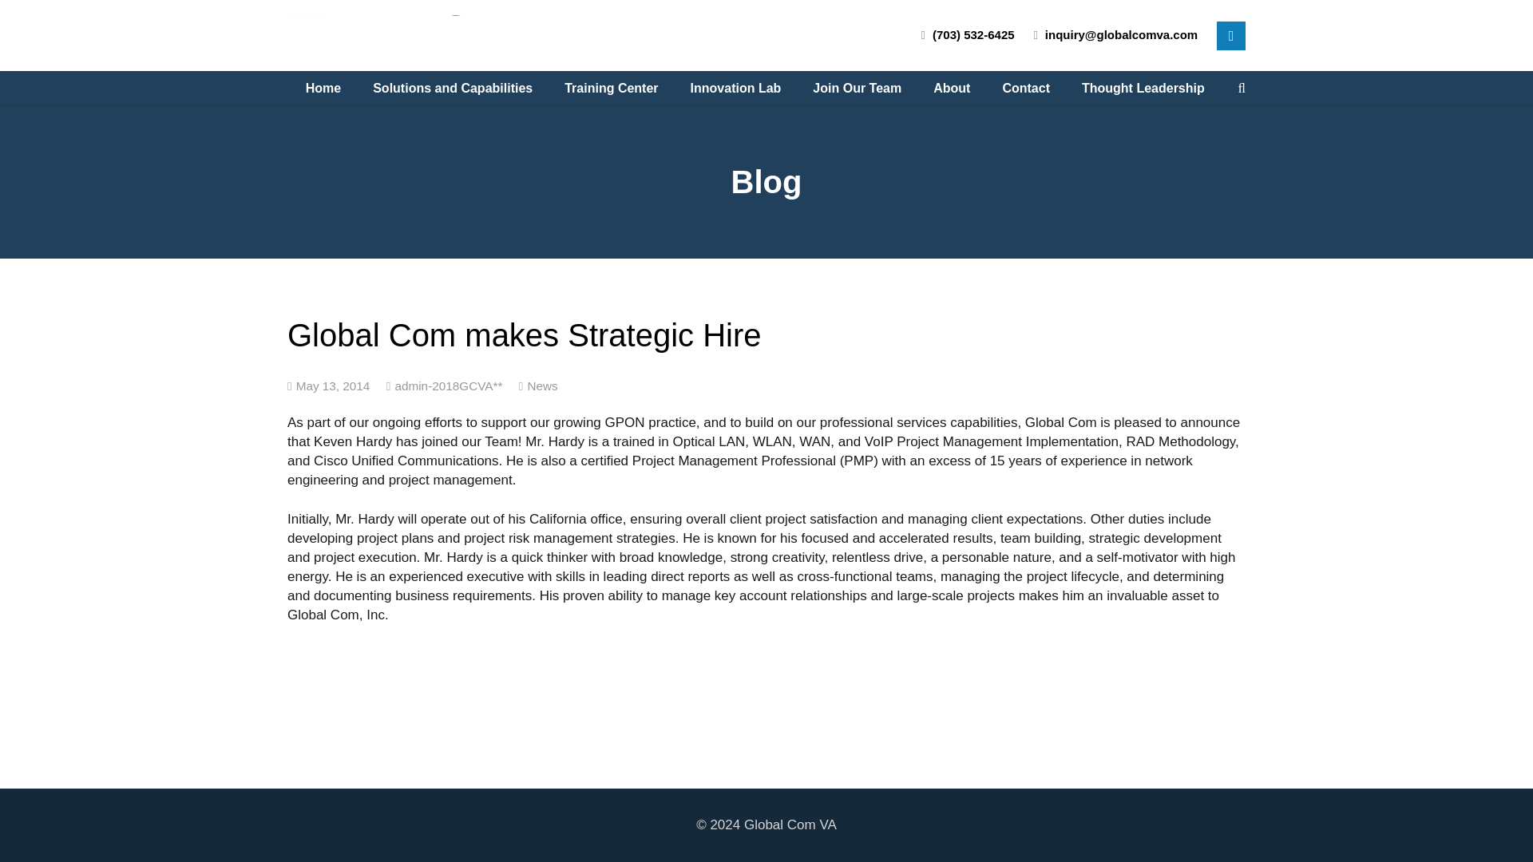  I want to click on Innovation Lab, so click(735, 89).